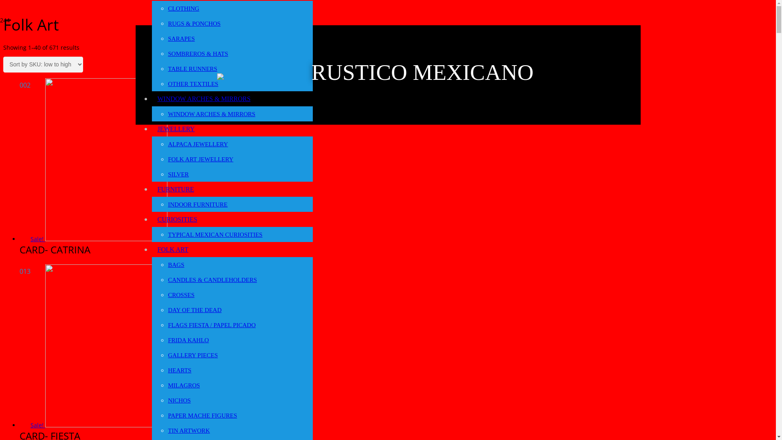 Image resolution: width=782 pixels, height=440 pixels. I want to click on CURIOSITIES, so click(177, 219).